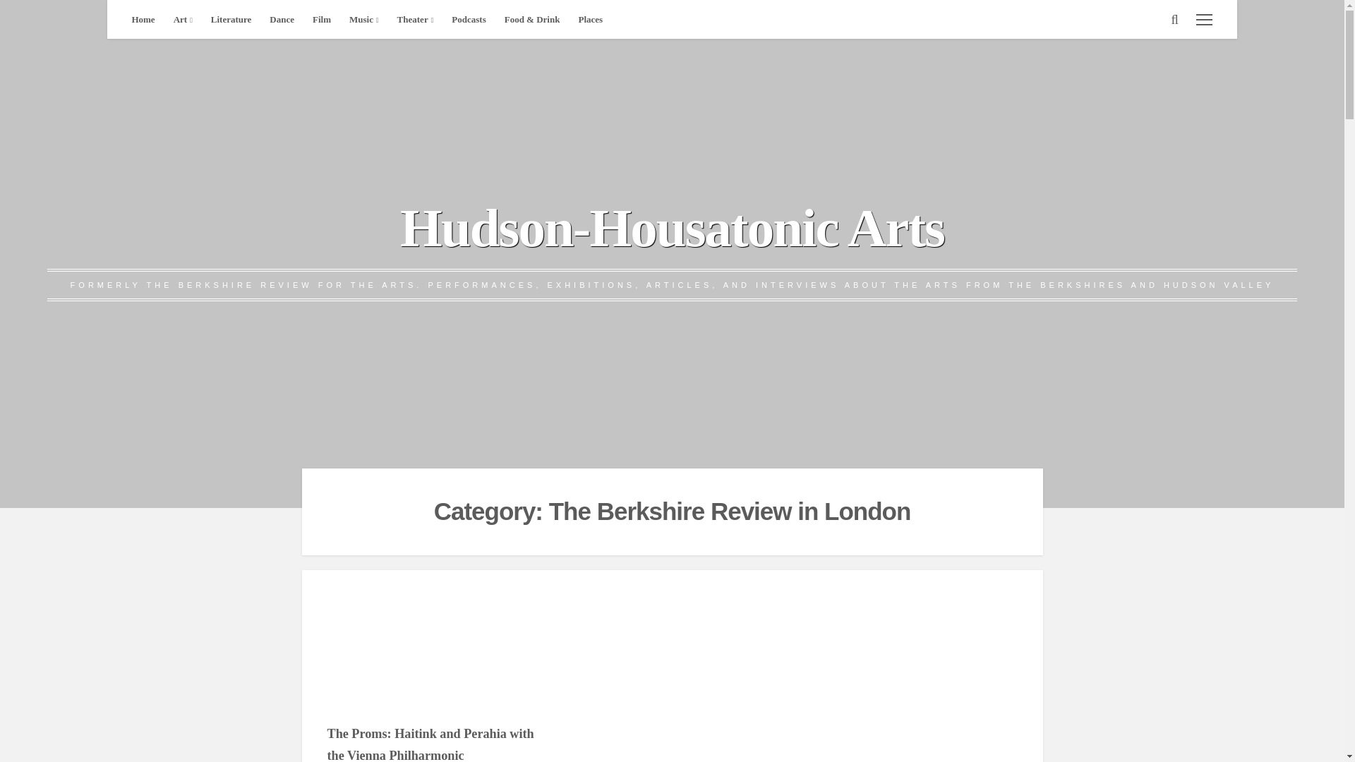 The image size is (1355, 762). I want to click on The Proms: Haitink and Perahia with the Vienna Philharmonic, so click(432, 653).